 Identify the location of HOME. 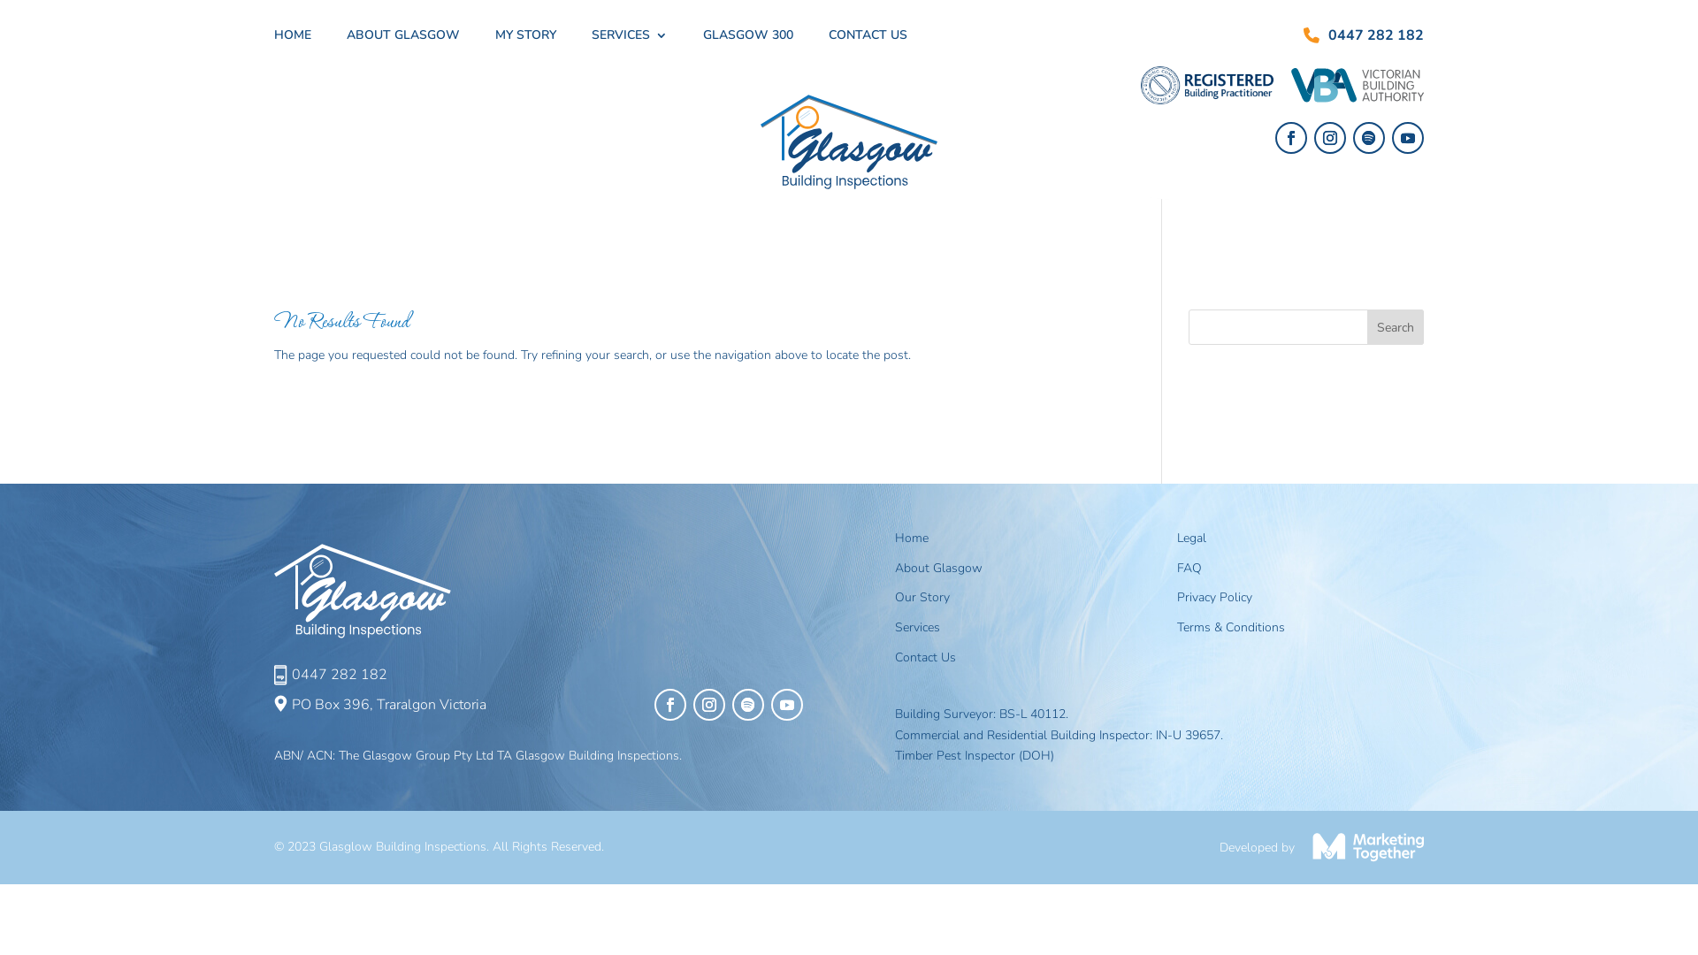
(293, 39).